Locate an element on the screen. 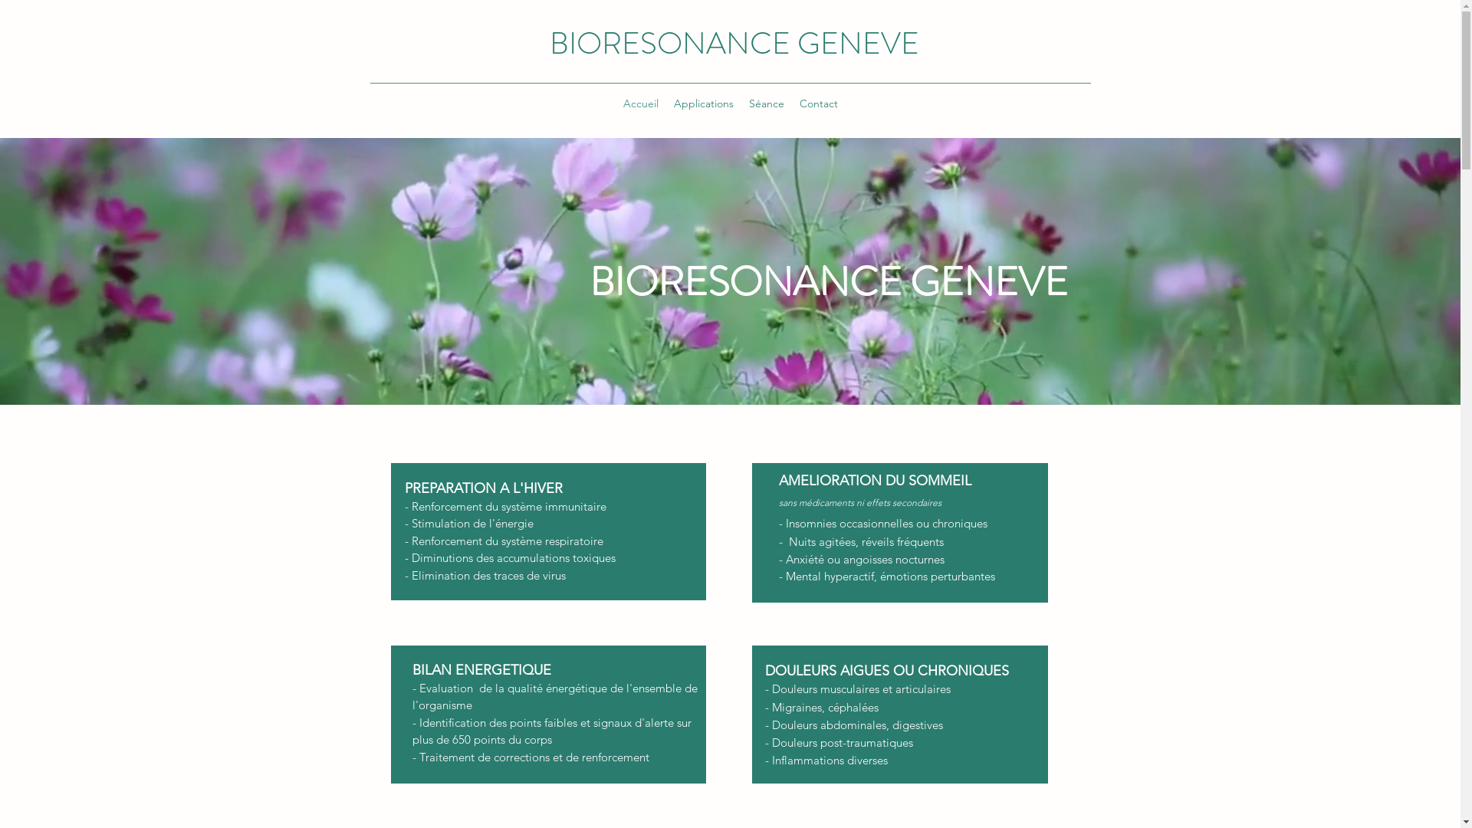 Image resolution: width=1472 pixels, height=828 pixels. Applications is located at coordinates (703, 103).